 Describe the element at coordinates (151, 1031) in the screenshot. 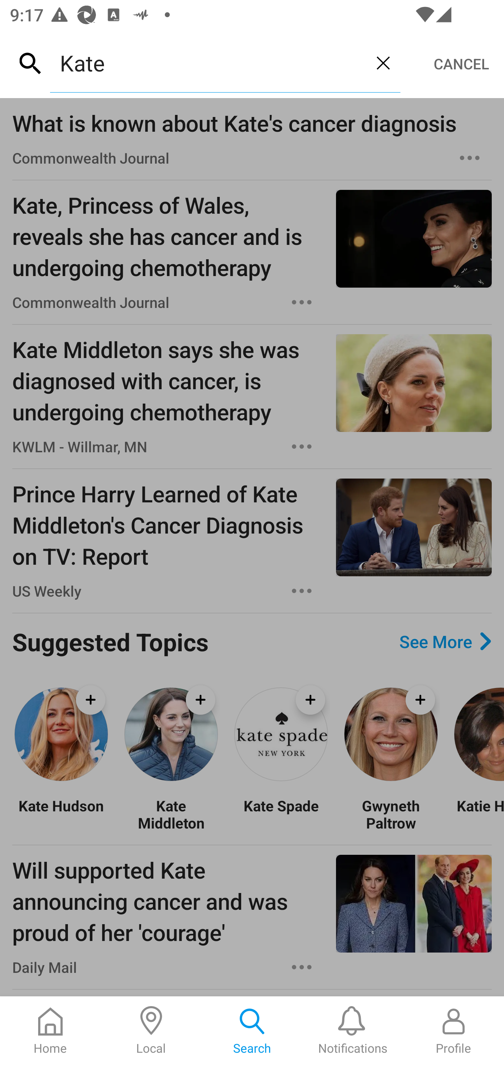

I see `Local` at that location.